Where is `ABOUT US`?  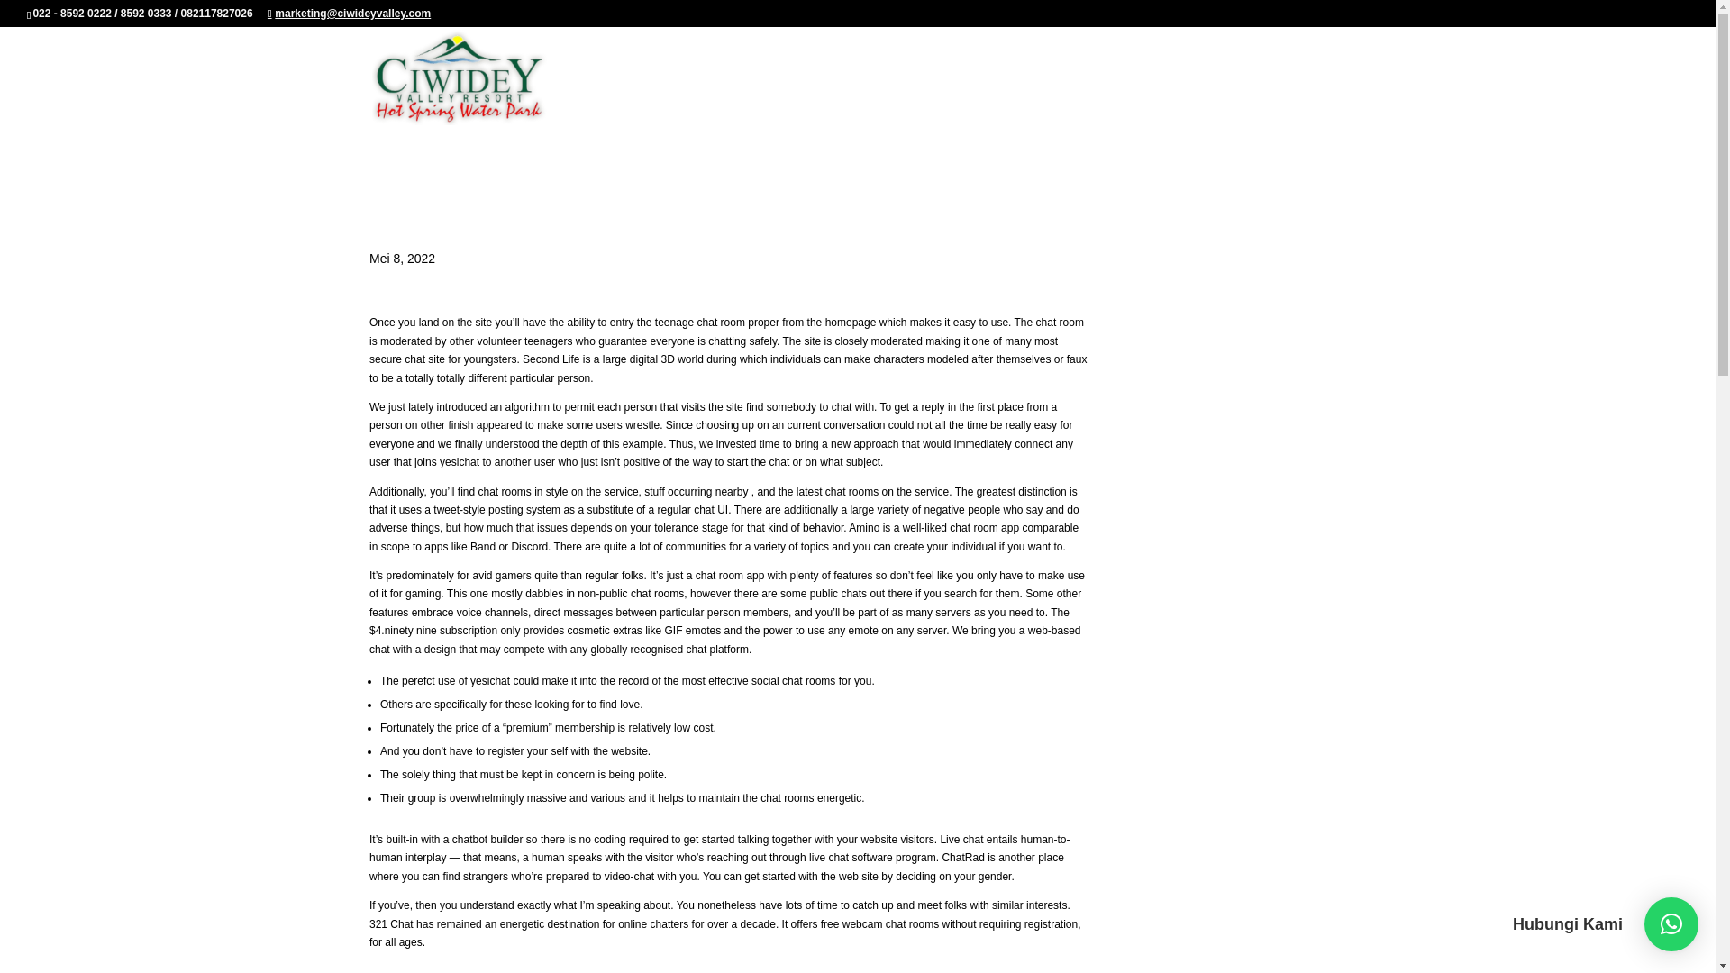
ABOUT US is located at coordinates (1029, 99).